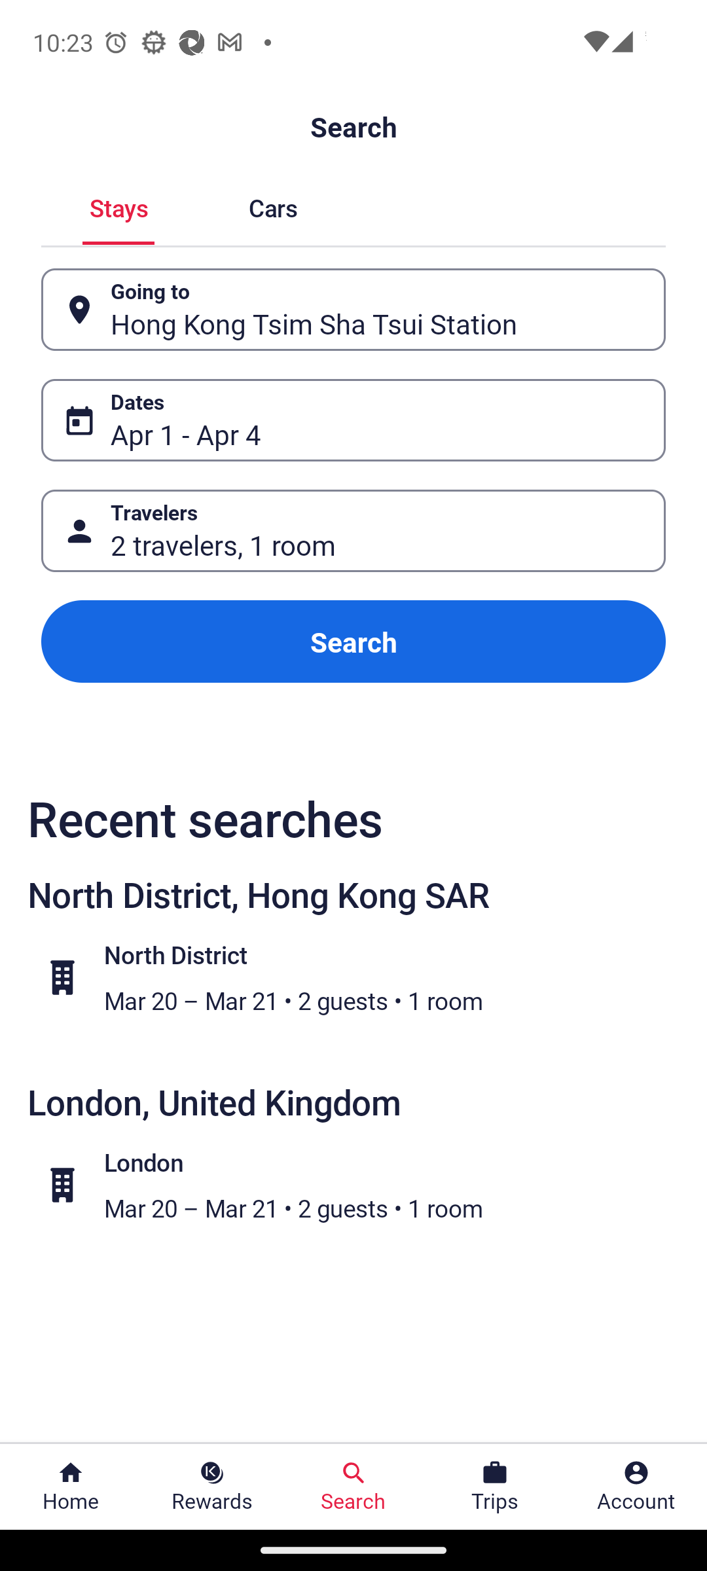 This screenshot has width=707, height=1571. I want to click on Cars, so click(272, 206).